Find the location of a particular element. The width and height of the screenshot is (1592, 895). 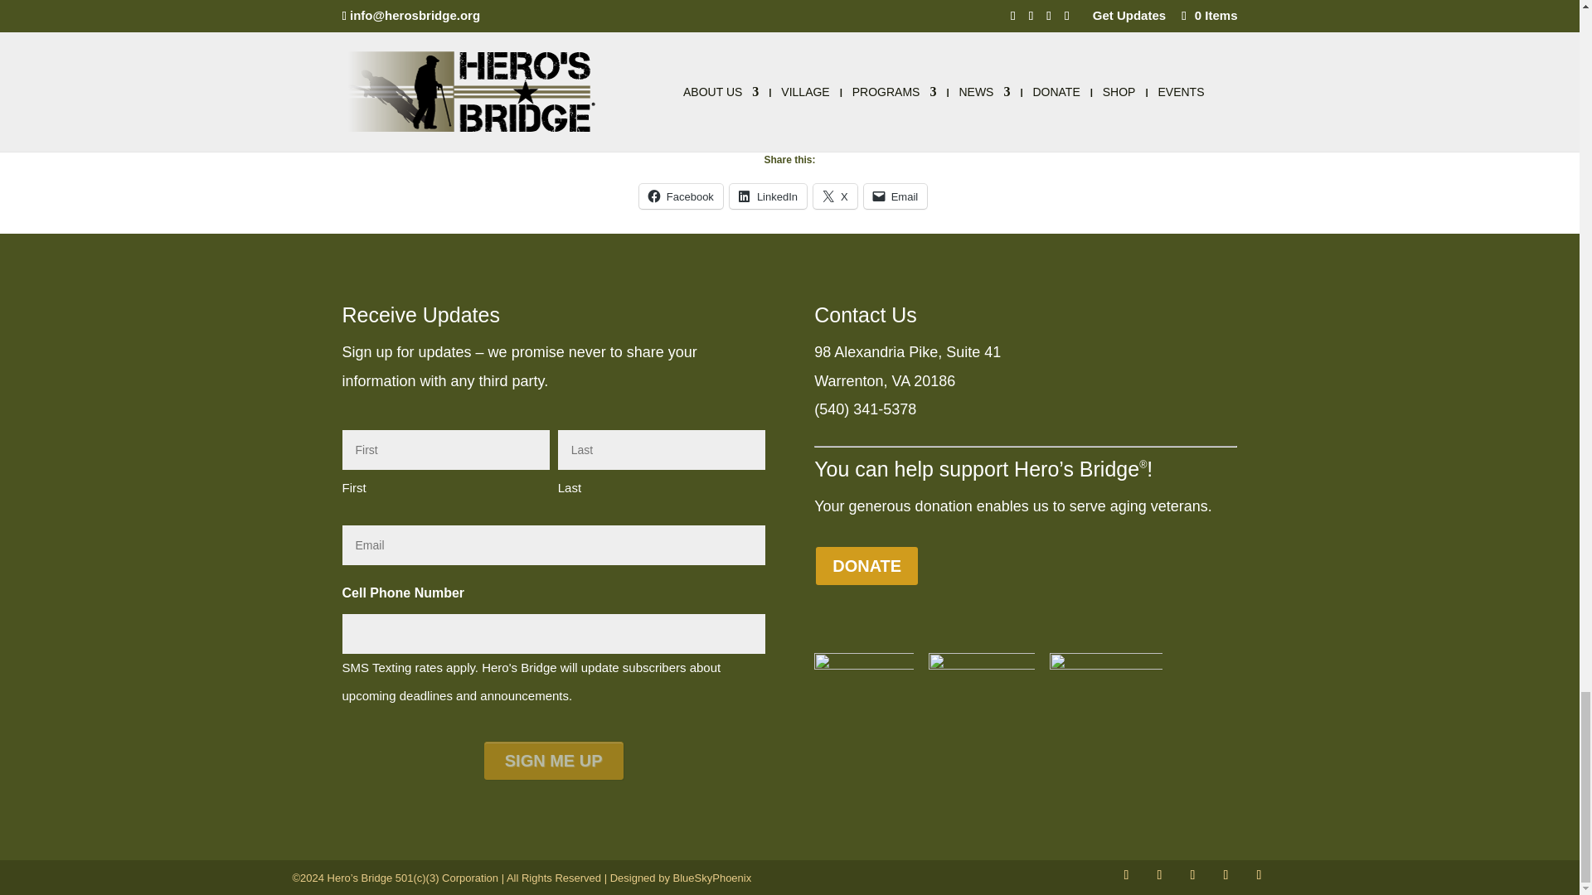

Click to share on LinkedIn is located at coordinates (768, 196).